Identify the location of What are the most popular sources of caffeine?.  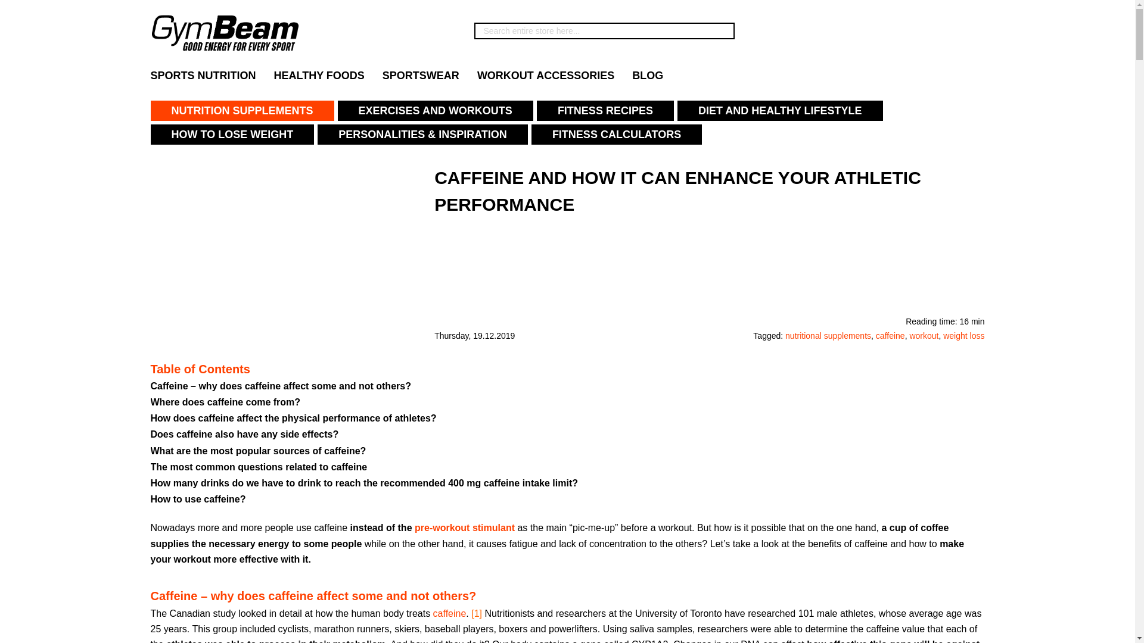
(257, 451).